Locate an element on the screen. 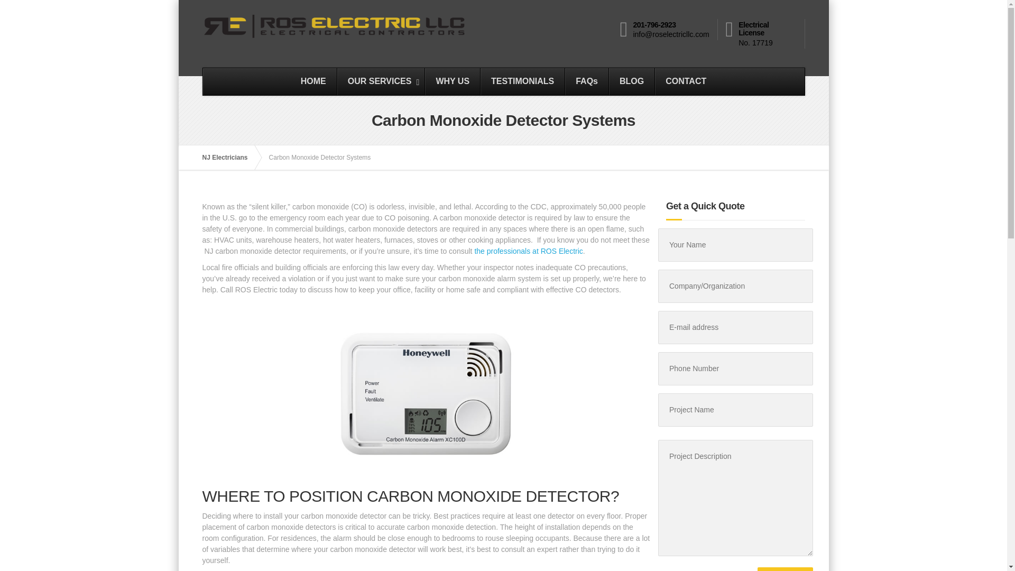 This screenshot has width=1015, height=571. 201-796-2923 is located at coordinates (654, 24).